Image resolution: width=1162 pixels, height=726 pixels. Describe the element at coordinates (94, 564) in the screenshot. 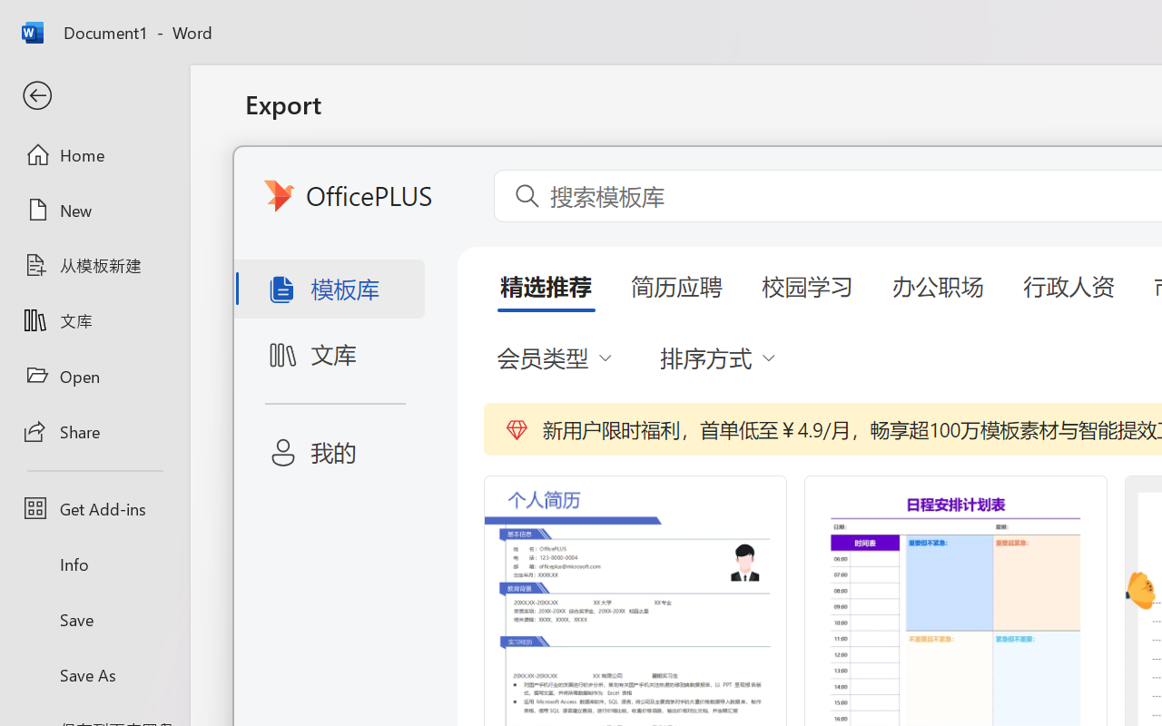

I see `Info` at that location.